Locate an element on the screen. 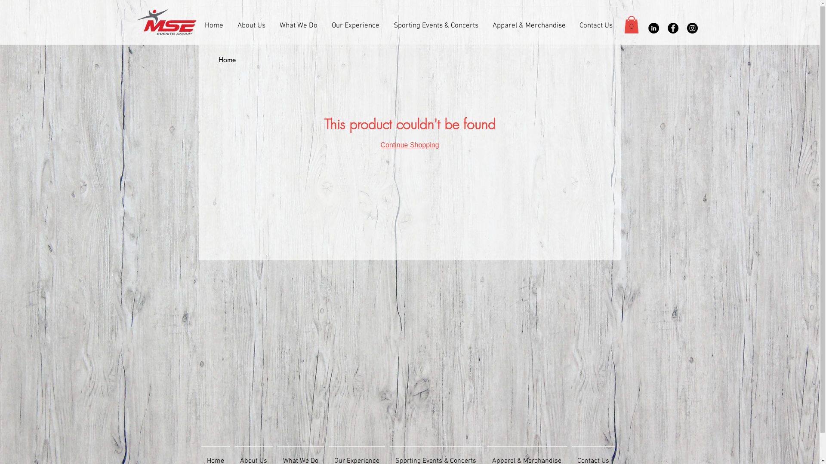  Home is located at coordinates (227, 60).